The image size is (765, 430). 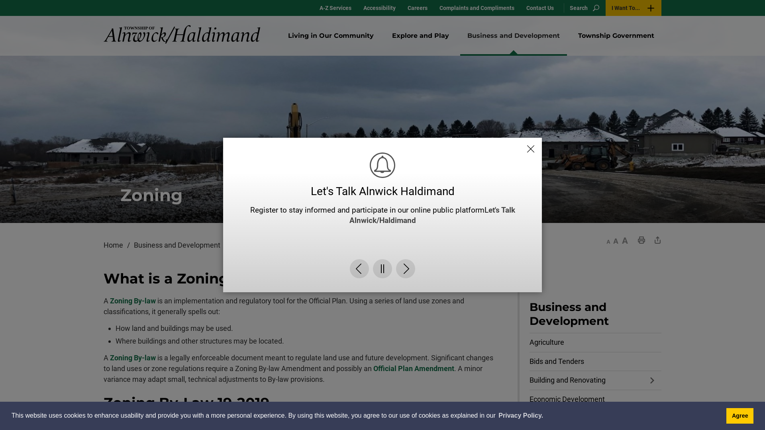 I want to click on Next, so click(x=406, y=269).